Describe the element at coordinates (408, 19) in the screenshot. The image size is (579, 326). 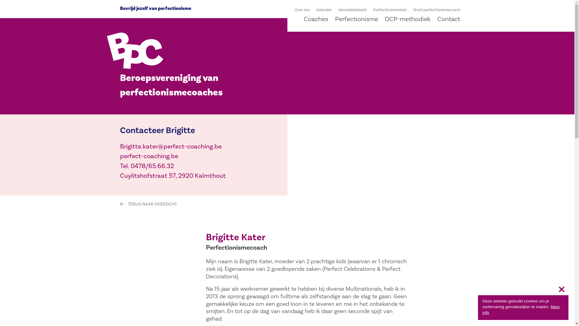
I see `OCP-methodiek` at that location.